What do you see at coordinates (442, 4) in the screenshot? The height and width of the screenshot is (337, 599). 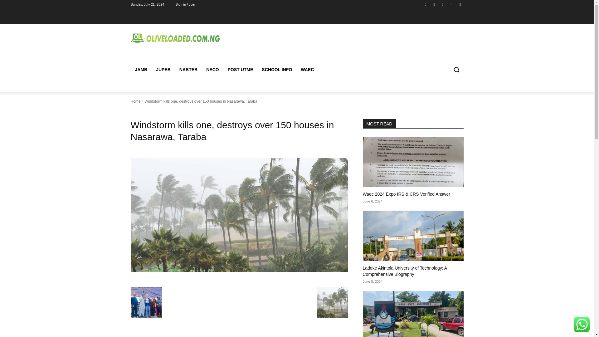 I see `Twitter` at bounding box center [442, 4].